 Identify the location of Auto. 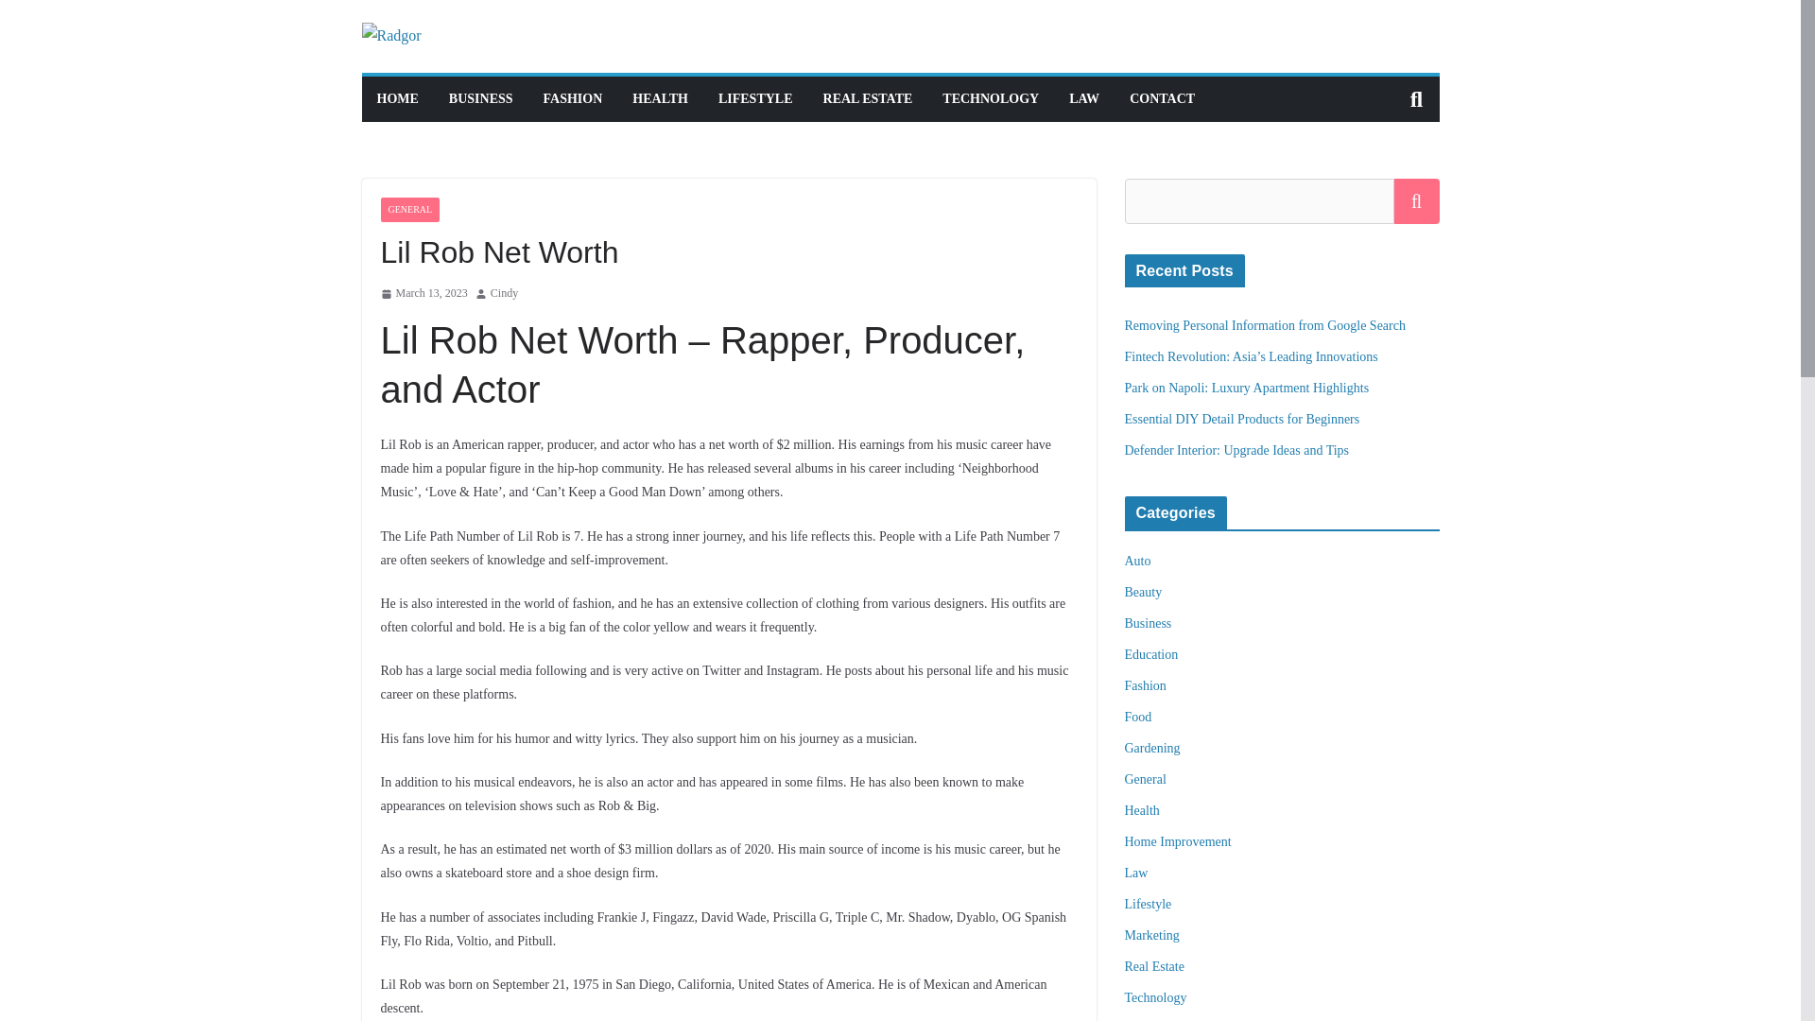
(1138, 561).